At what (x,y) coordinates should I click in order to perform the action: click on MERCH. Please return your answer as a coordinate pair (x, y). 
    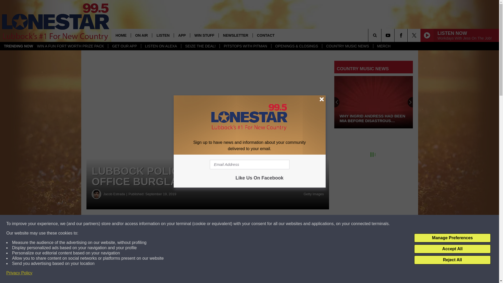
    Looking at the image, I should click on (384, 46).